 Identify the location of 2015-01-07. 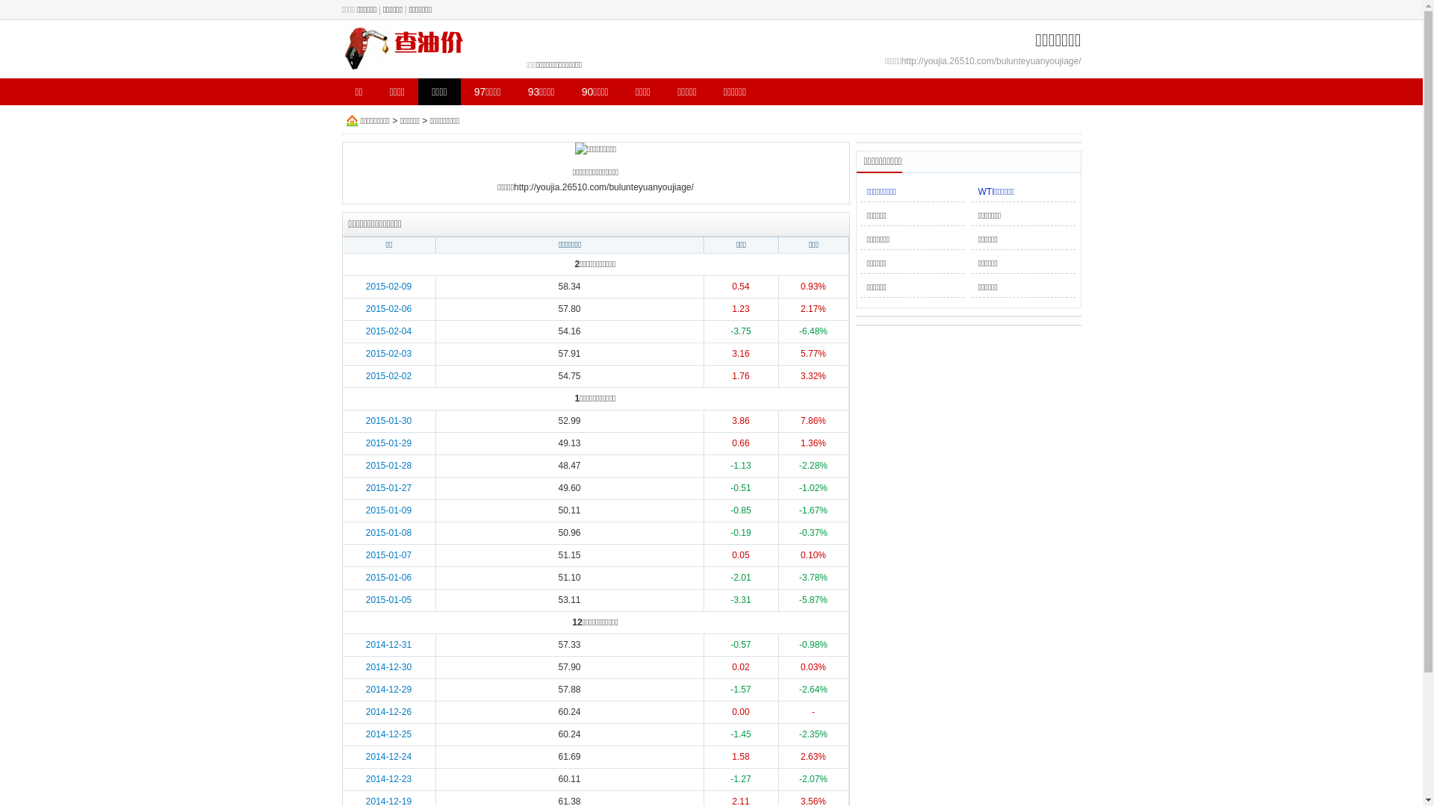
(388, 555).